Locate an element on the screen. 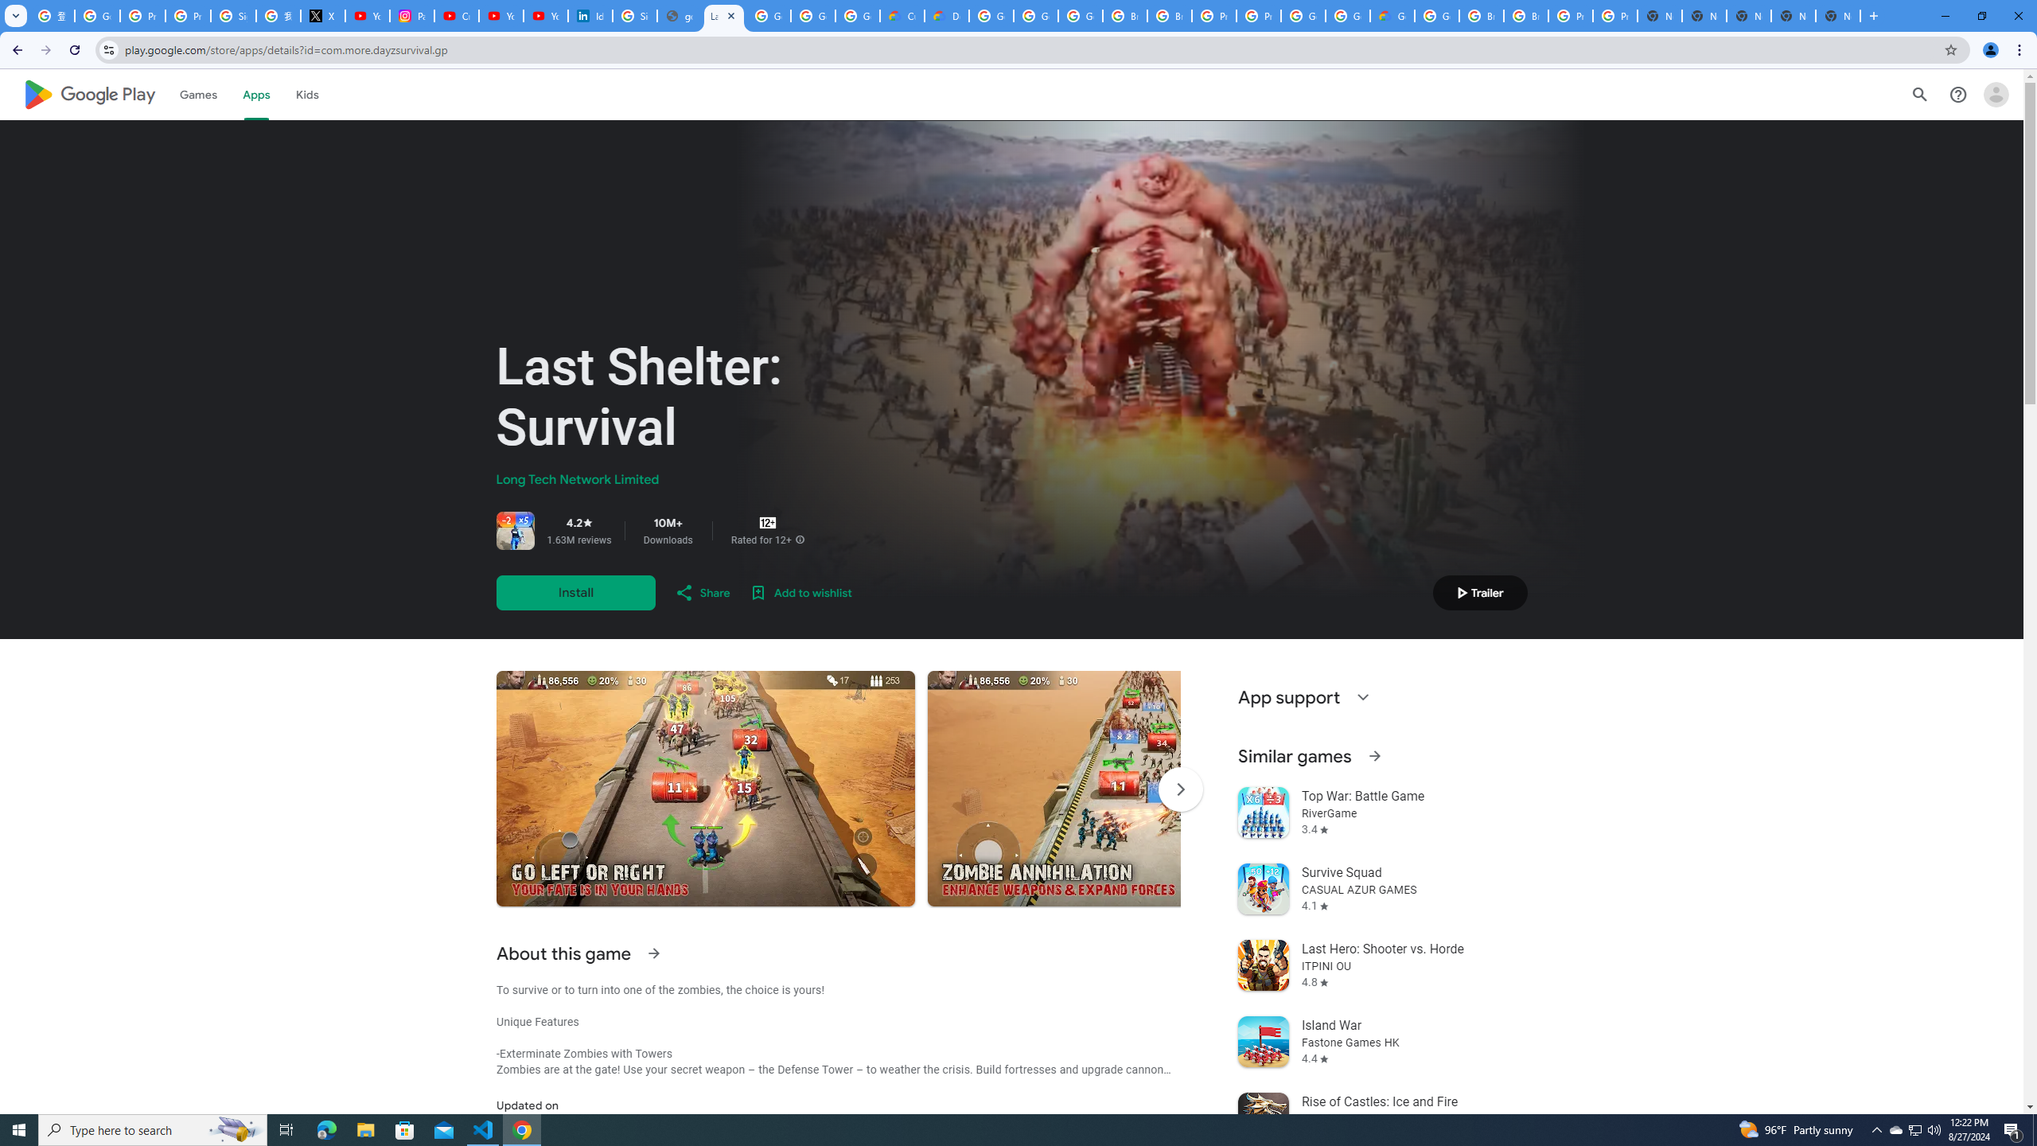  Play trailer is located at coordinates (1481, 592).